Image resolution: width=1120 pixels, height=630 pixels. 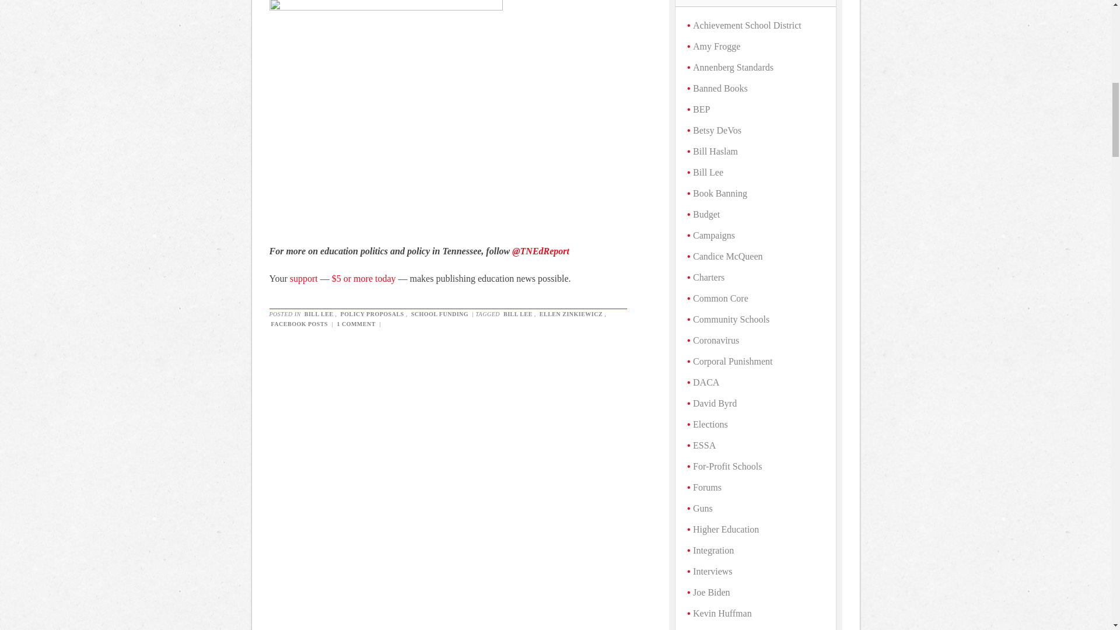 I want to click on SCHOOL FUNDING, so click(x=440, y=314).